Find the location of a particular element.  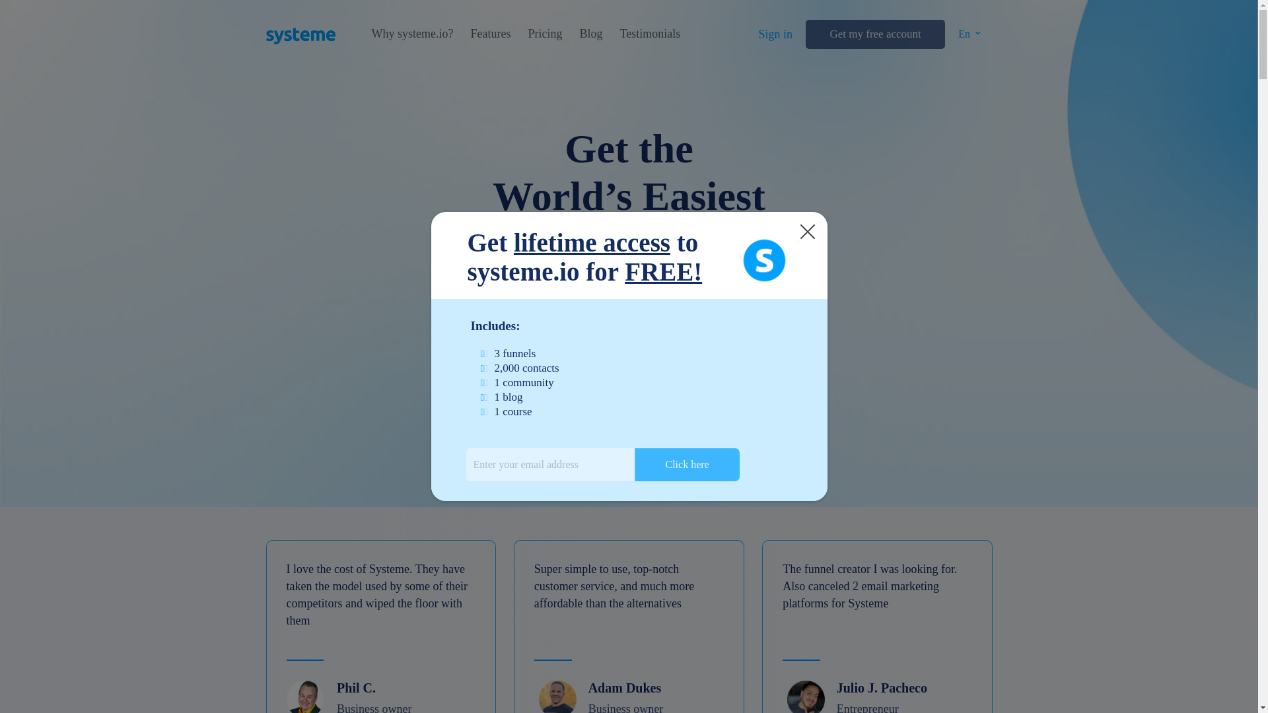

Testimonials is located at coordinates (650, 34).